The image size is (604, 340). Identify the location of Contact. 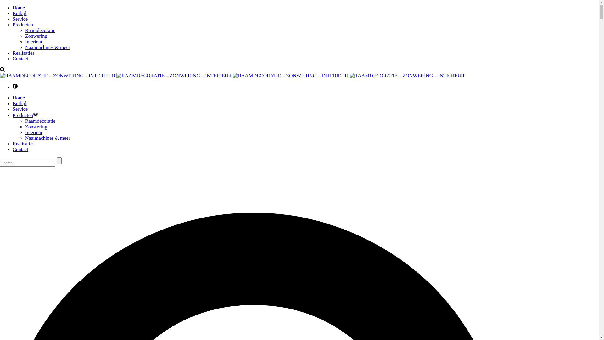
(20, 59).